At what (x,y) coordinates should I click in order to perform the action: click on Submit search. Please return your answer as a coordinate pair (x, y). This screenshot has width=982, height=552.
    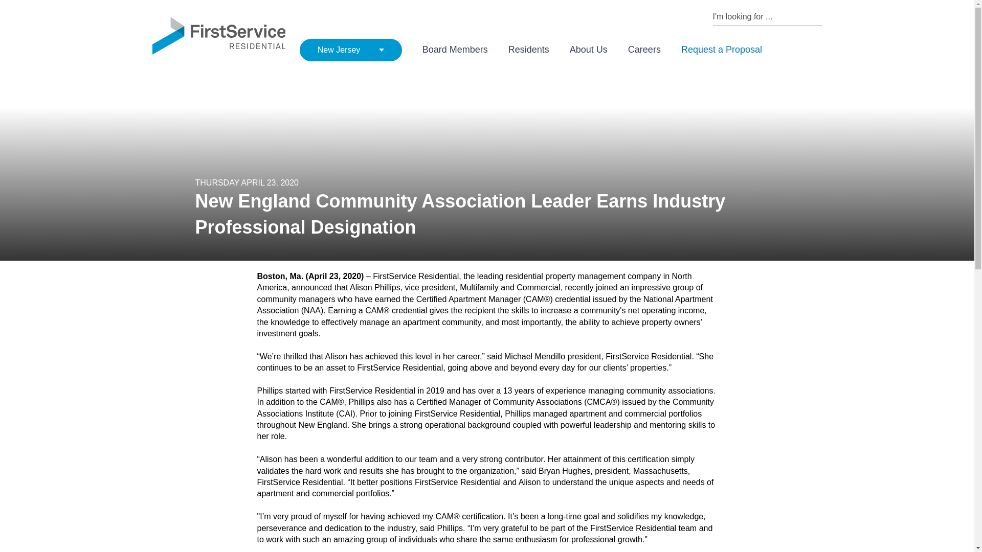
    Looking at the image, I should click on (817, 16).